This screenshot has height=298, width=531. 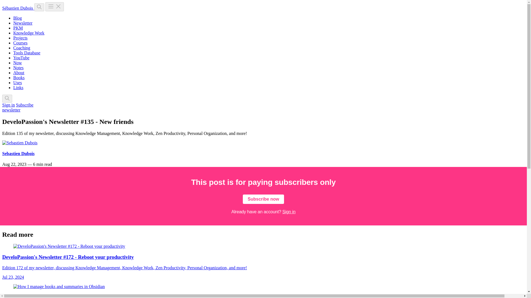 I want to click on newsletter, so click(x=11, y=110).